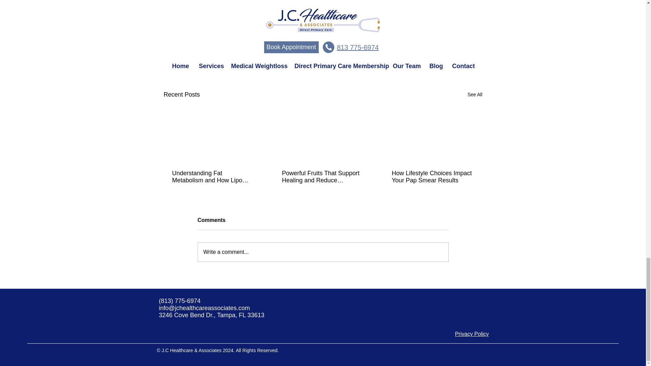 The width and height of the screenshot is (651, 366). Describe the element at coordinates (250, 2) in the screenshot. I see `book your appointment today.` at that location.